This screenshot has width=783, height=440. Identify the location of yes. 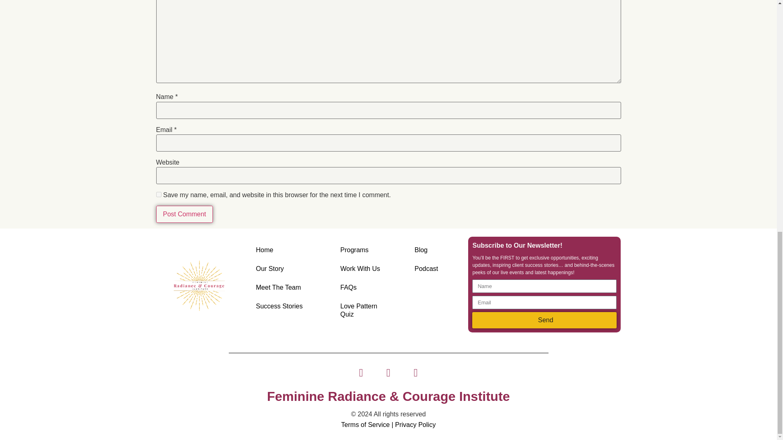
(158, 194).